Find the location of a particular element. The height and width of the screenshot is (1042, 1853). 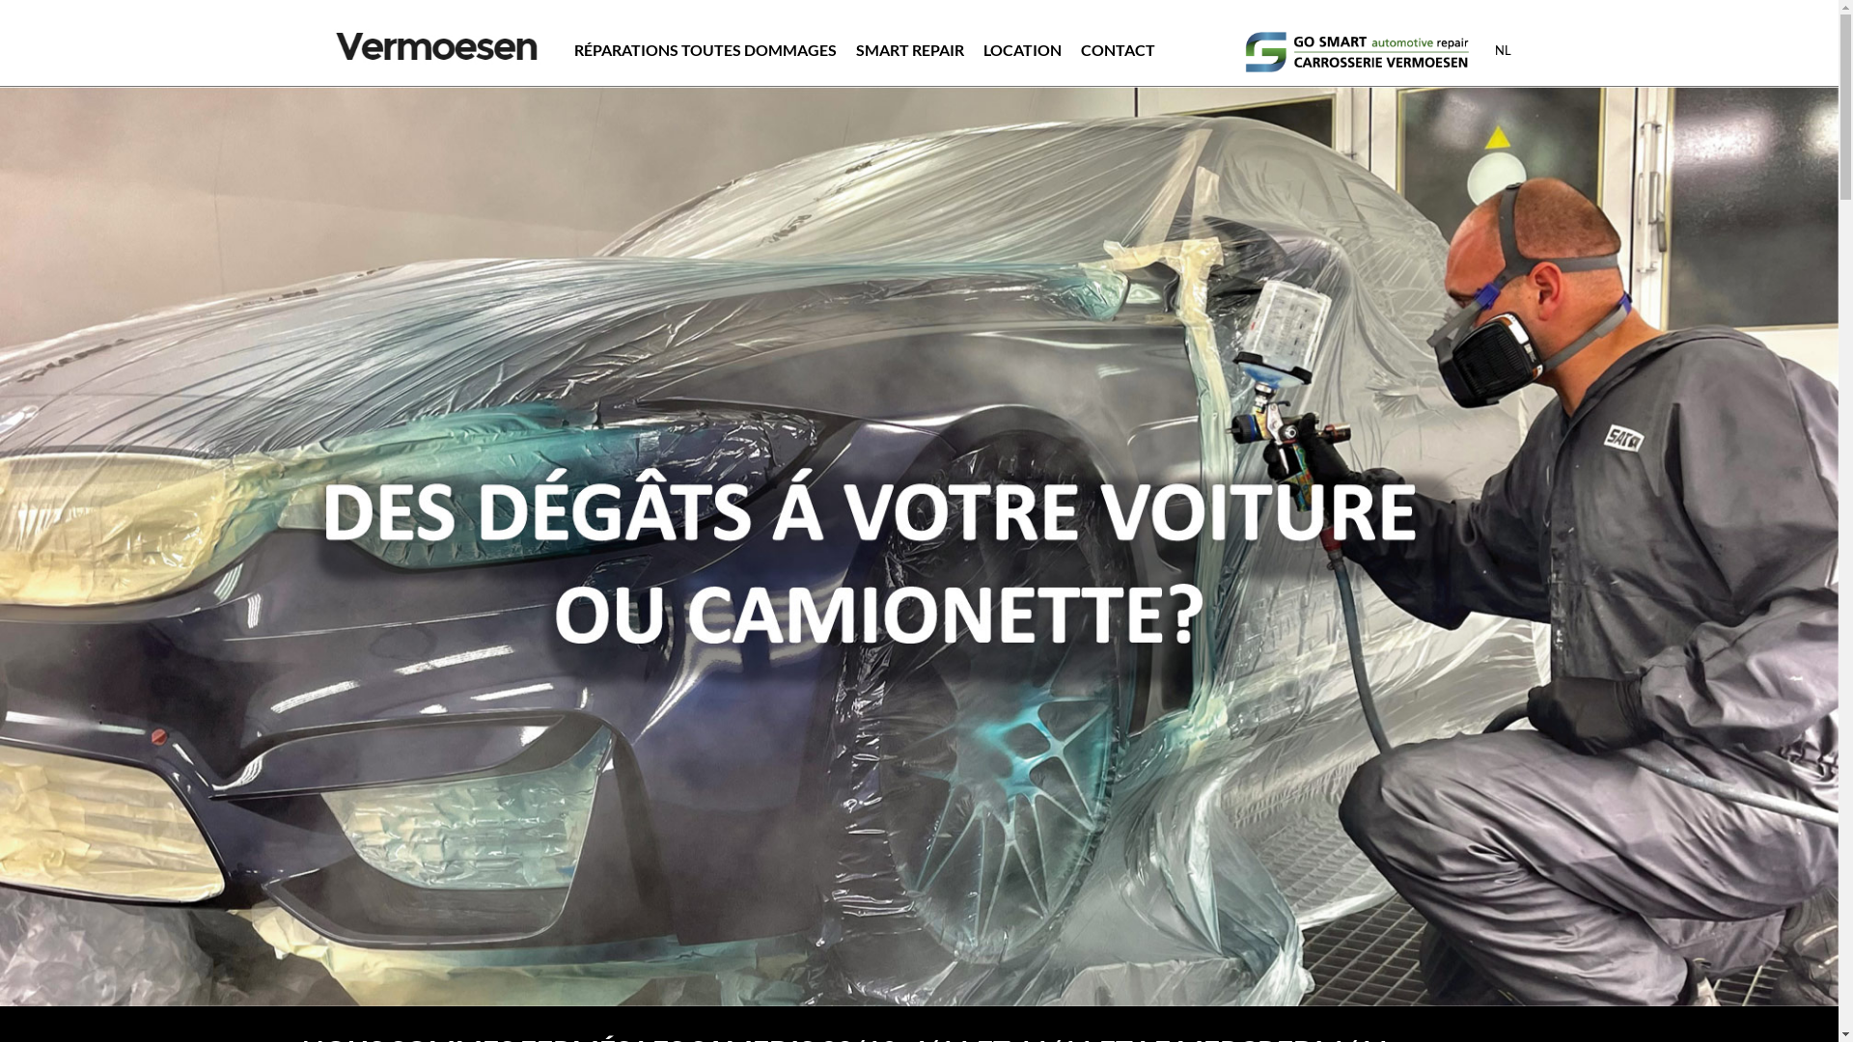

CONTACT is located at coordinates (1118, 50).